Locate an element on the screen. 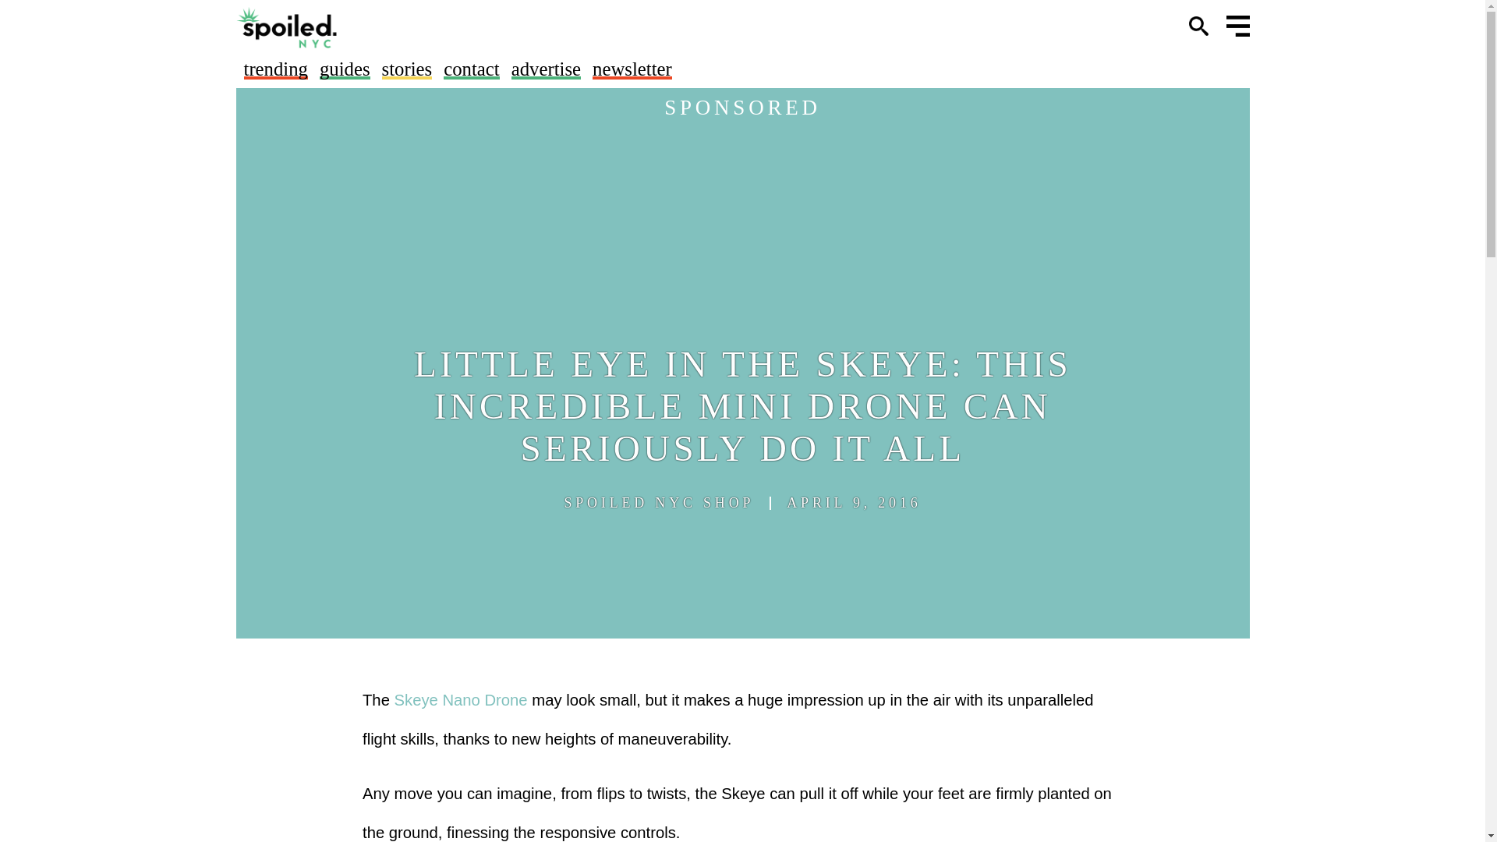 The width and height of the screenshot is (1497, 842). SPOILED NYC SHOP is located at coordinates (659, 503).